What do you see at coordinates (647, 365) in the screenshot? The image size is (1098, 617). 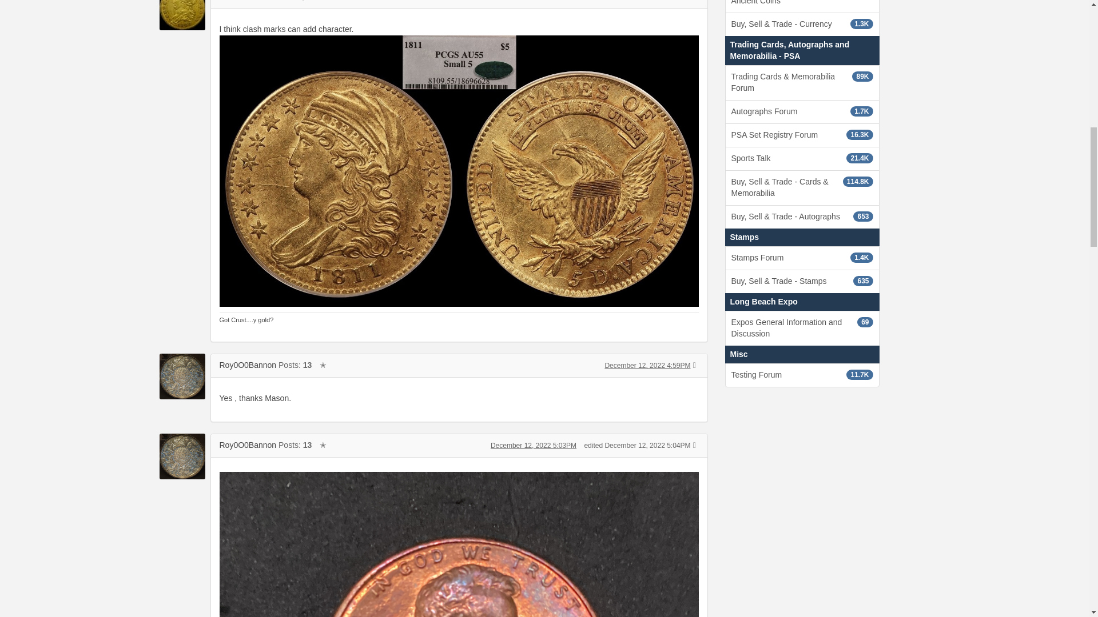 I see `December 12, 2022 4:59PM` at bounding box center [647, 365].